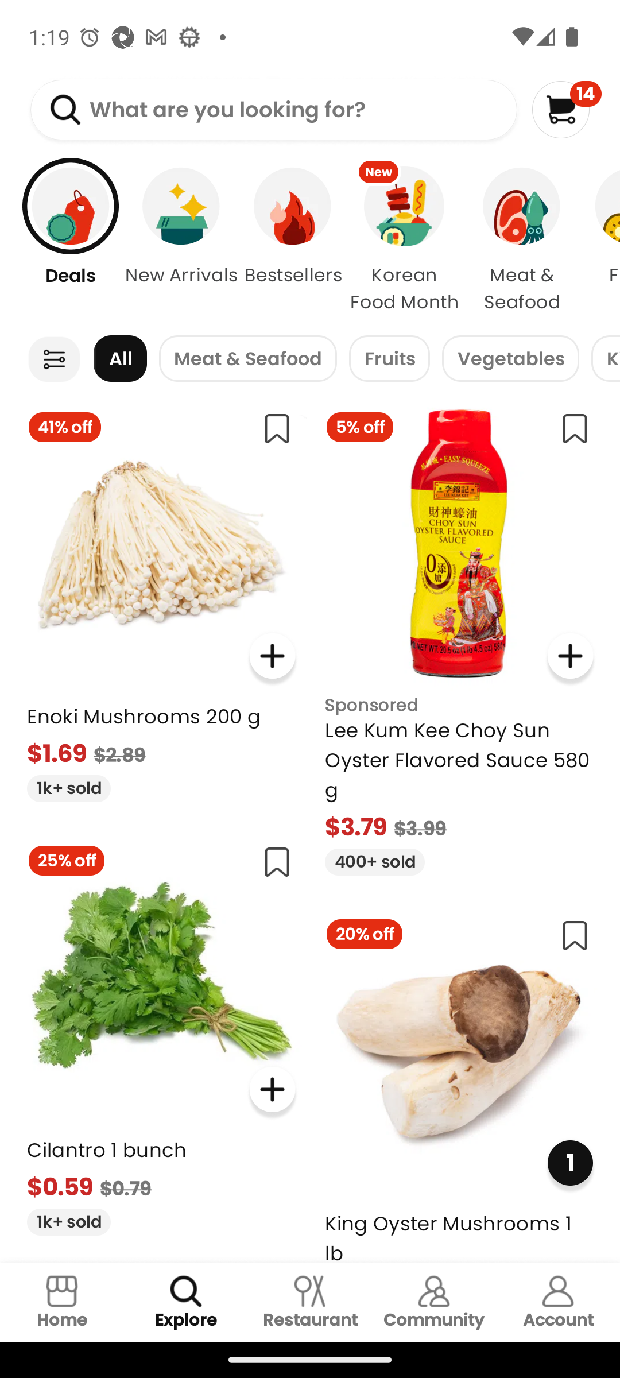 The image size is (620, 1378). Describe the element at coordinates (161, 1033) in the screenshot. I see `25% off Cilantro 1 bunch $0.59 $0.79 1k+ sold` at that location.